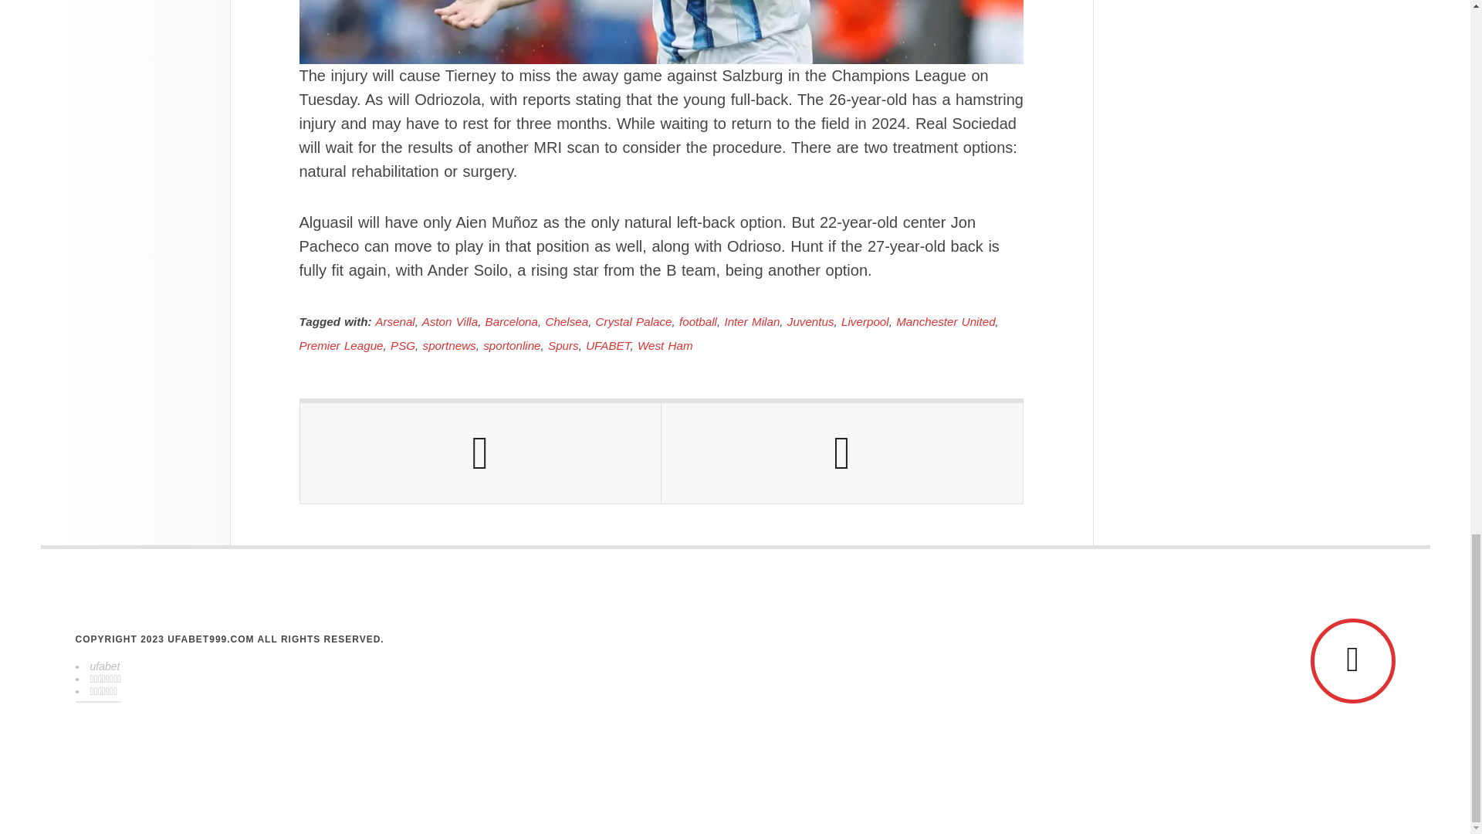 This screenshot has width=1482, height=834. I want to click on Barcelona, so click(511, 321).